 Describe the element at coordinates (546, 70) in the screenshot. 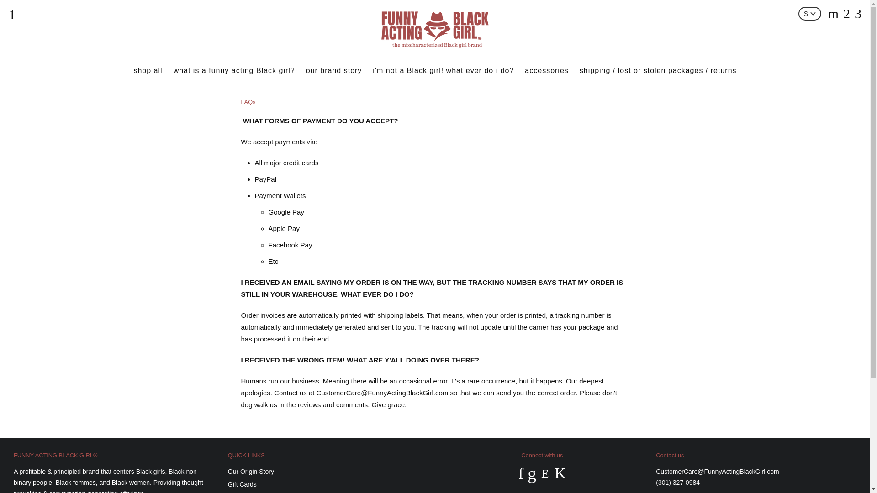

I see `accessories` at that location.